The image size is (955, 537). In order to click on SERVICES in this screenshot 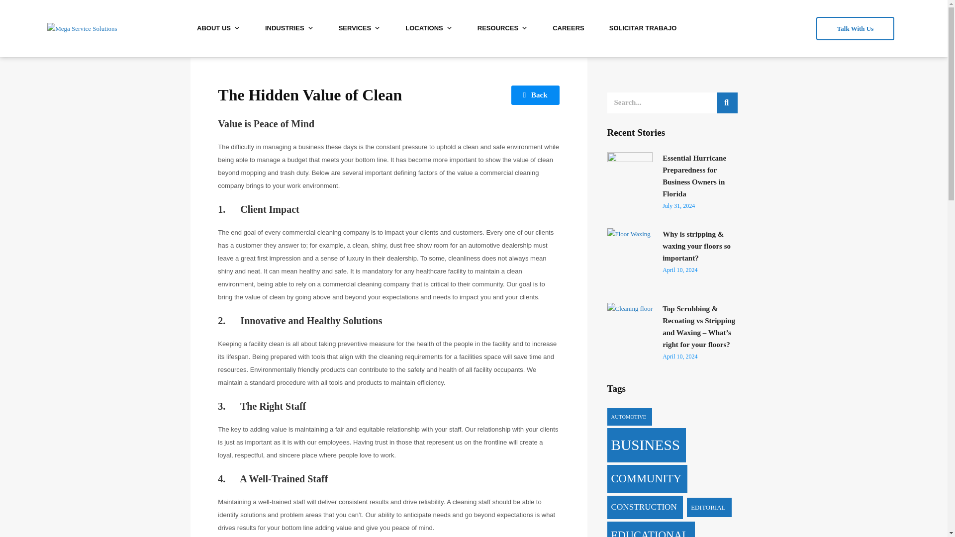, I will do `click(360, 28)`.